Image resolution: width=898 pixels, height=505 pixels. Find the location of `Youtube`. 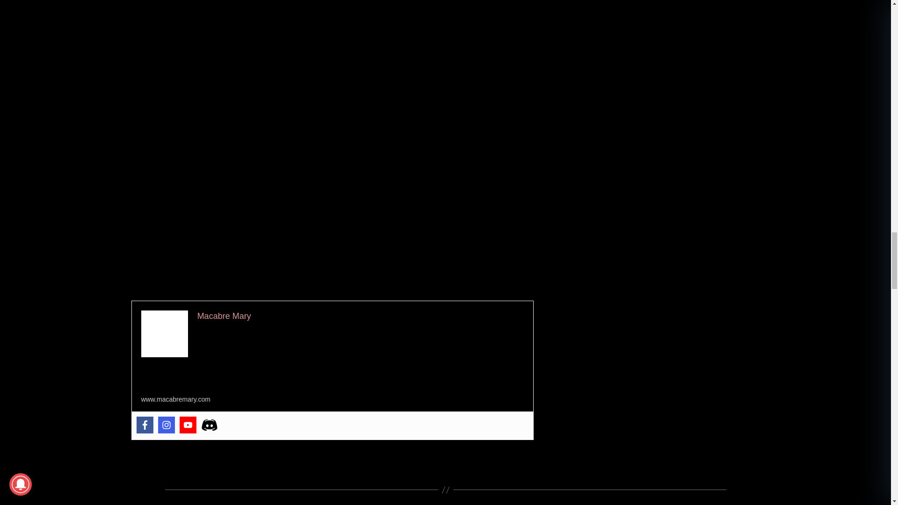

Youtube is located at coordinates (188, 425).